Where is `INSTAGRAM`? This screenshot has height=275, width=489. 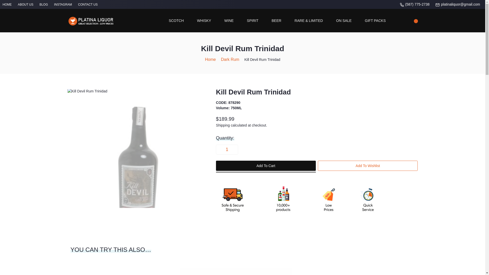
INSTAGRAM is located at coordinates (63, 4).